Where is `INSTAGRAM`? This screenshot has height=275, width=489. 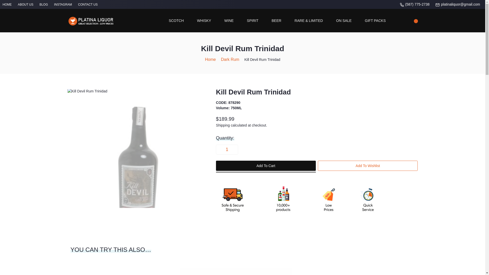
INSTAGRAM is located at coordinates (63, 4).